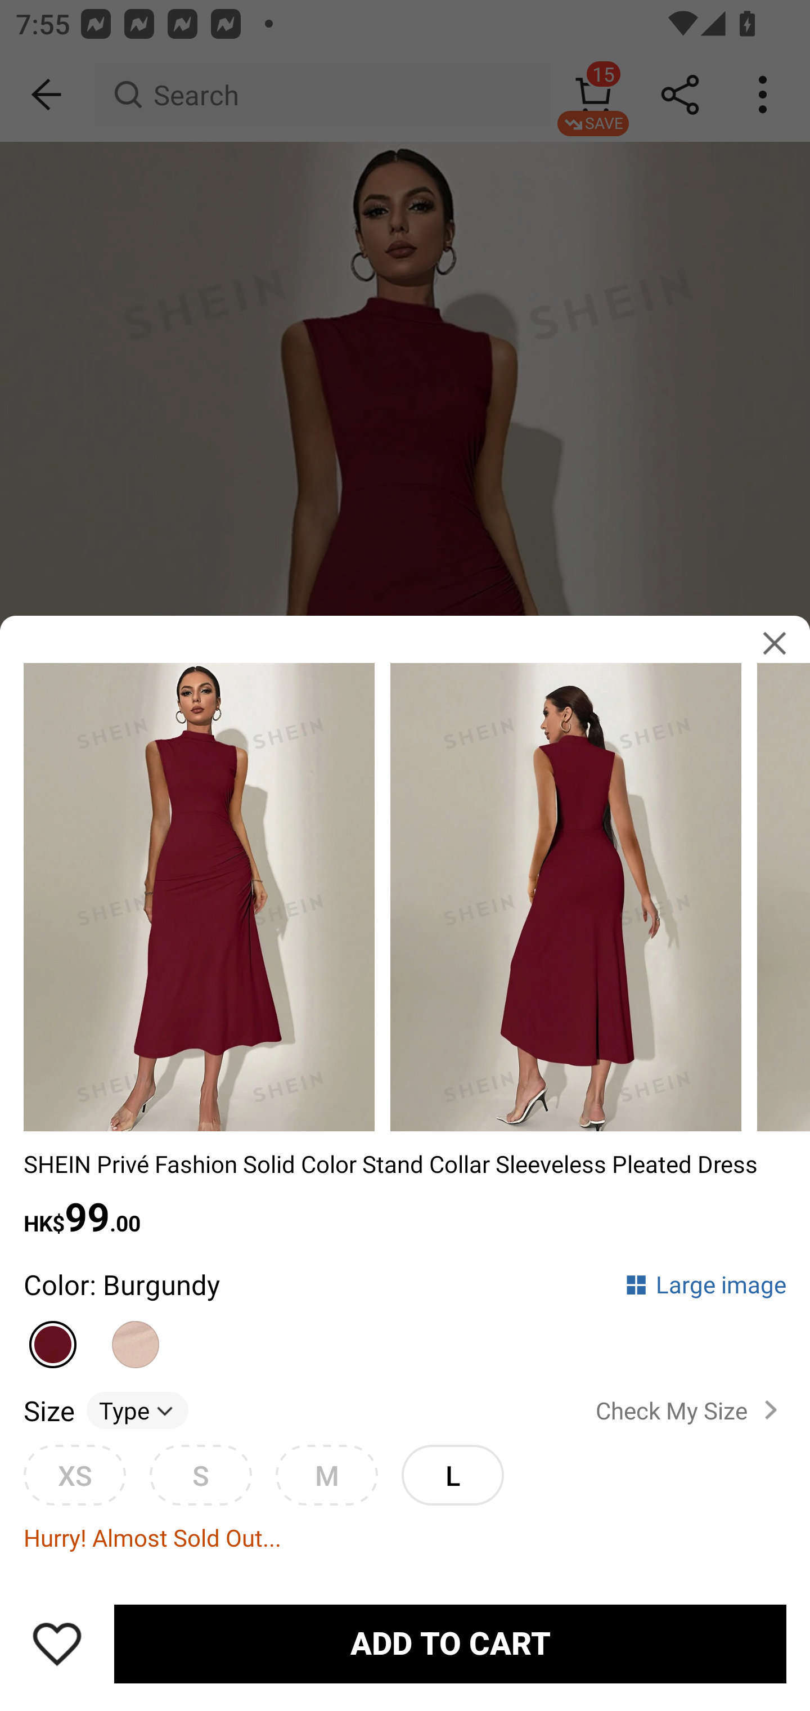 Image resolution: width=810 pixels, height=1711 pixels. What do you see at coordinates (136, 1336) in the screenshot?
I see `Apricot` at bounding box center [136, 1336].